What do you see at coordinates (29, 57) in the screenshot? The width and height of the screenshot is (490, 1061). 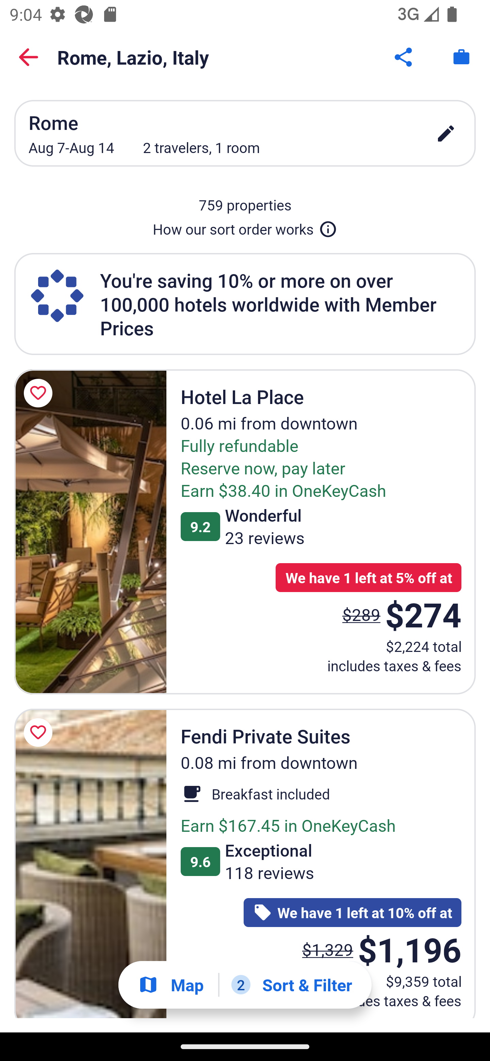 I see `Back` at bounding box center [29, 57].